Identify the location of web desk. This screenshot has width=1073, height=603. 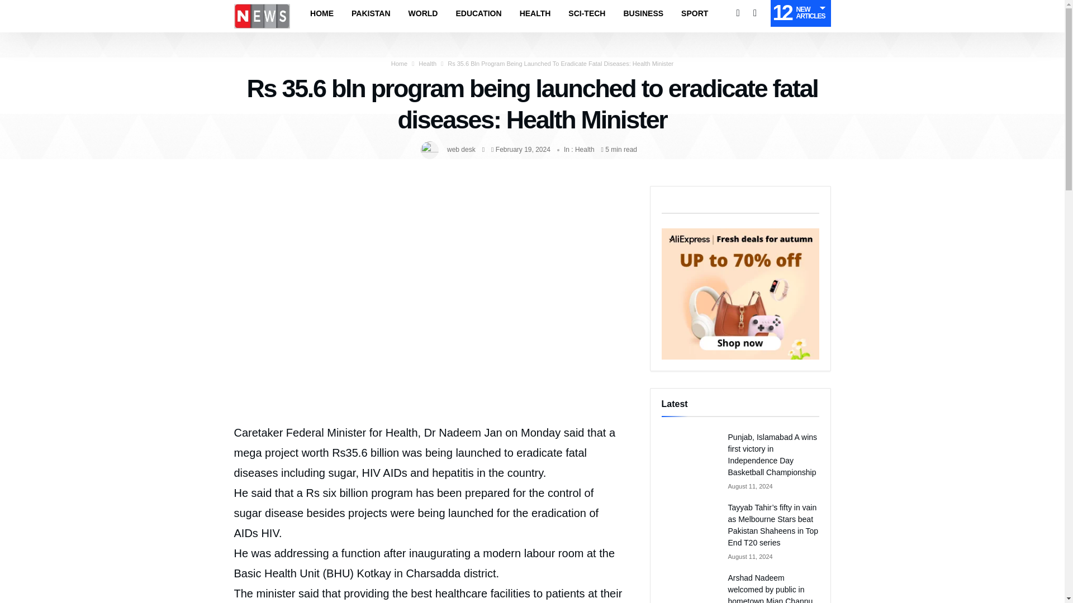
(461, 150).